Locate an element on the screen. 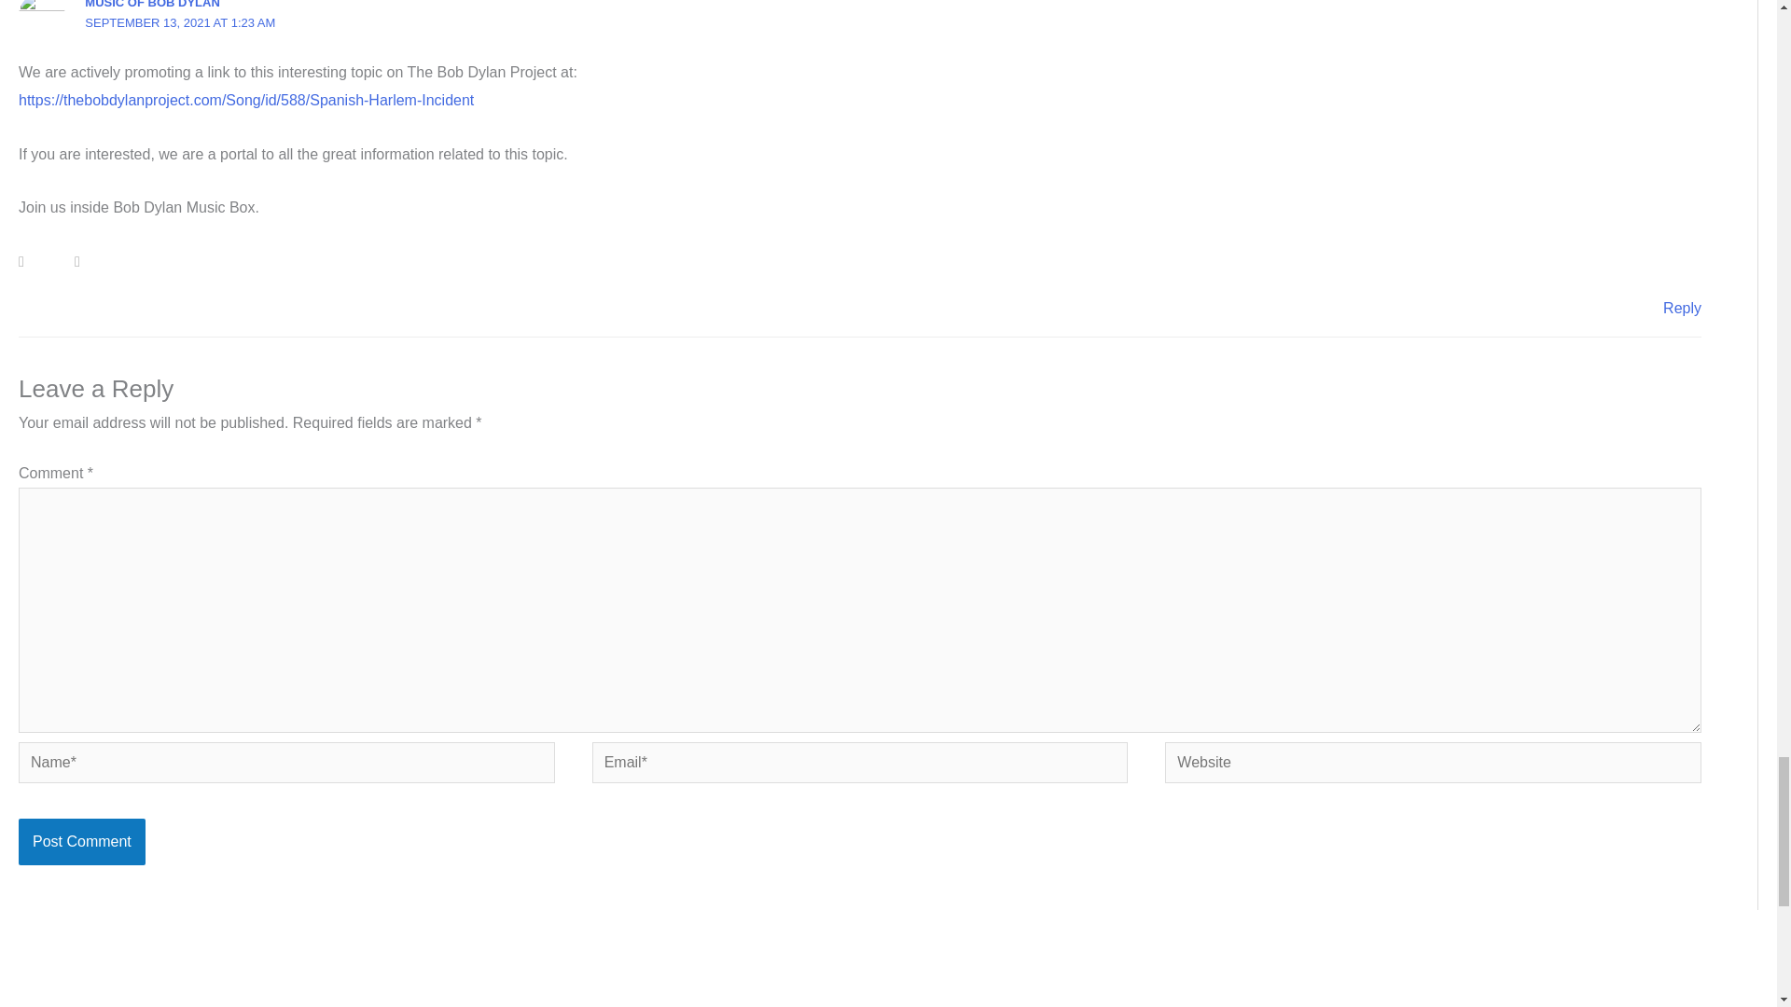 The image size is (1791, 1007). Reply is located at coordinates (1683, 343).